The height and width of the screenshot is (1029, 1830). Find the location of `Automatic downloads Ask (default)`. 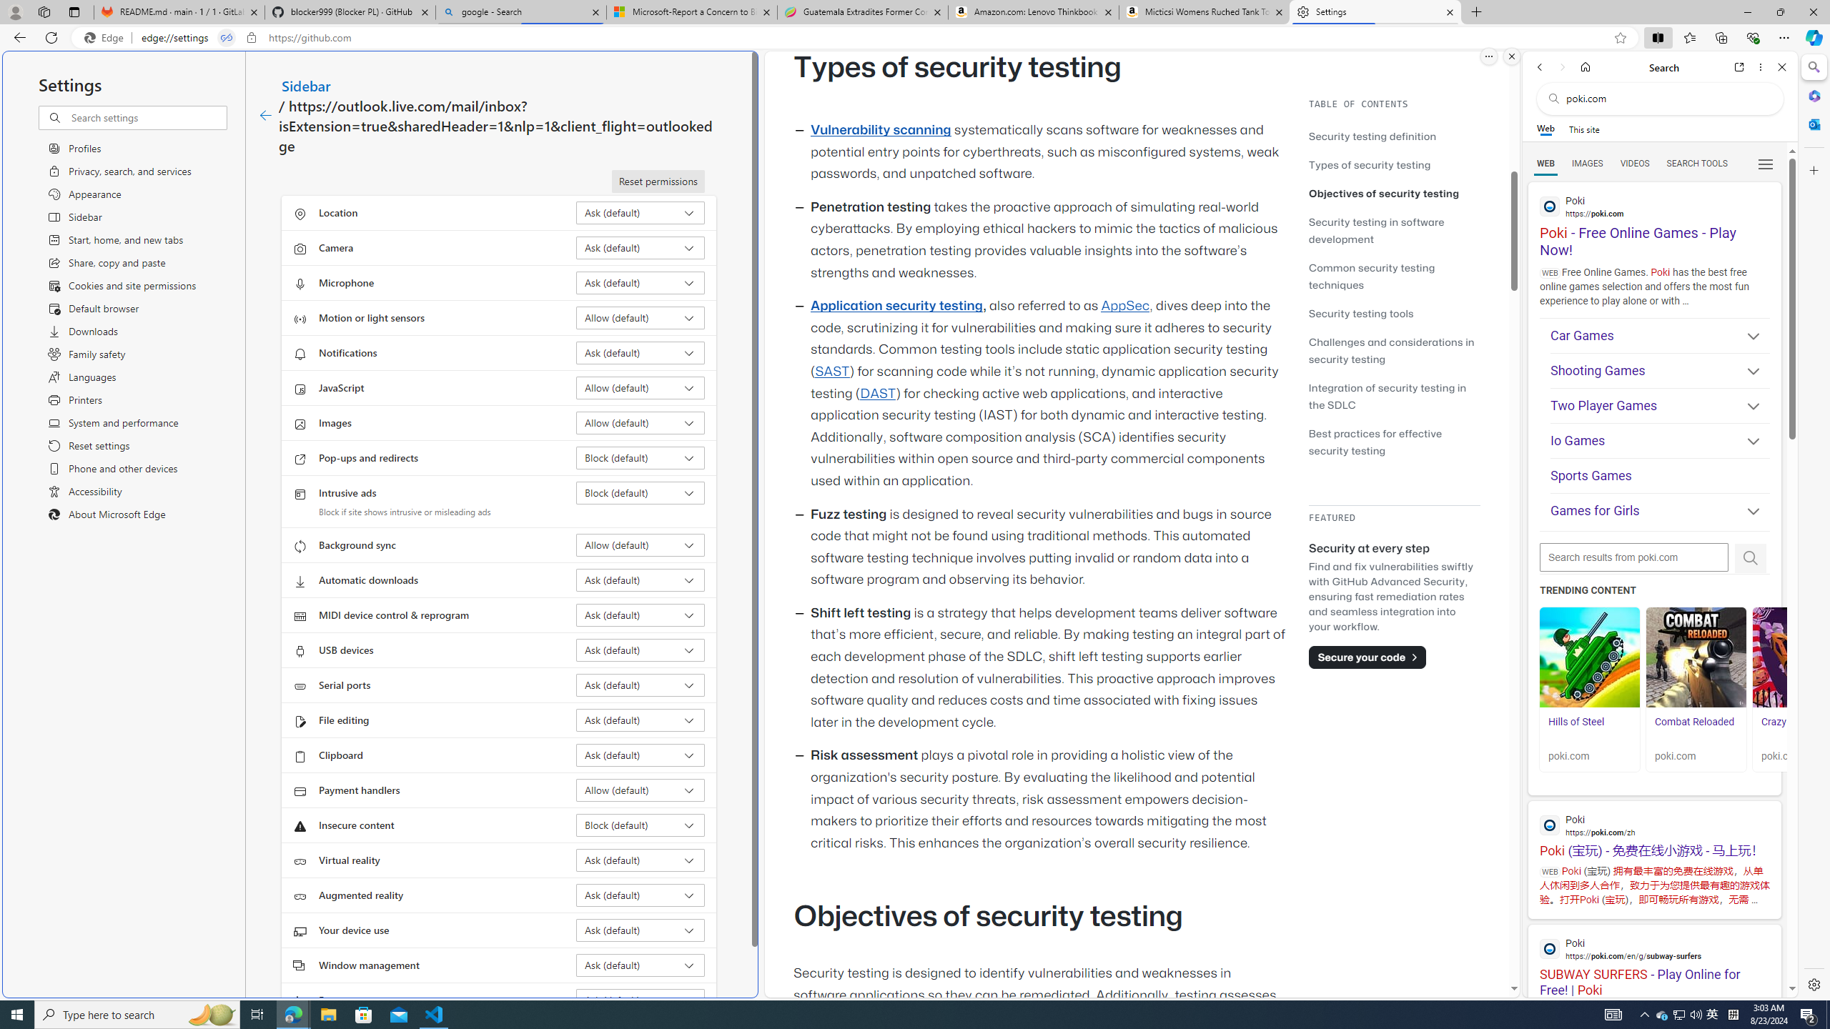

Automatic downloads Ask (default) is located at coordinates (640, 580).